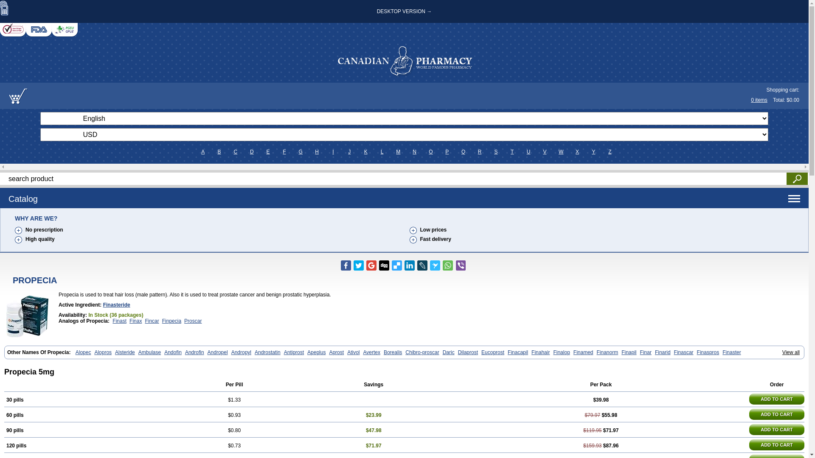 The width and height of the screenshot is (815, 458). Describe the element at coordinates (663, 352) in the screenshot. I see `Finarid` at that location.